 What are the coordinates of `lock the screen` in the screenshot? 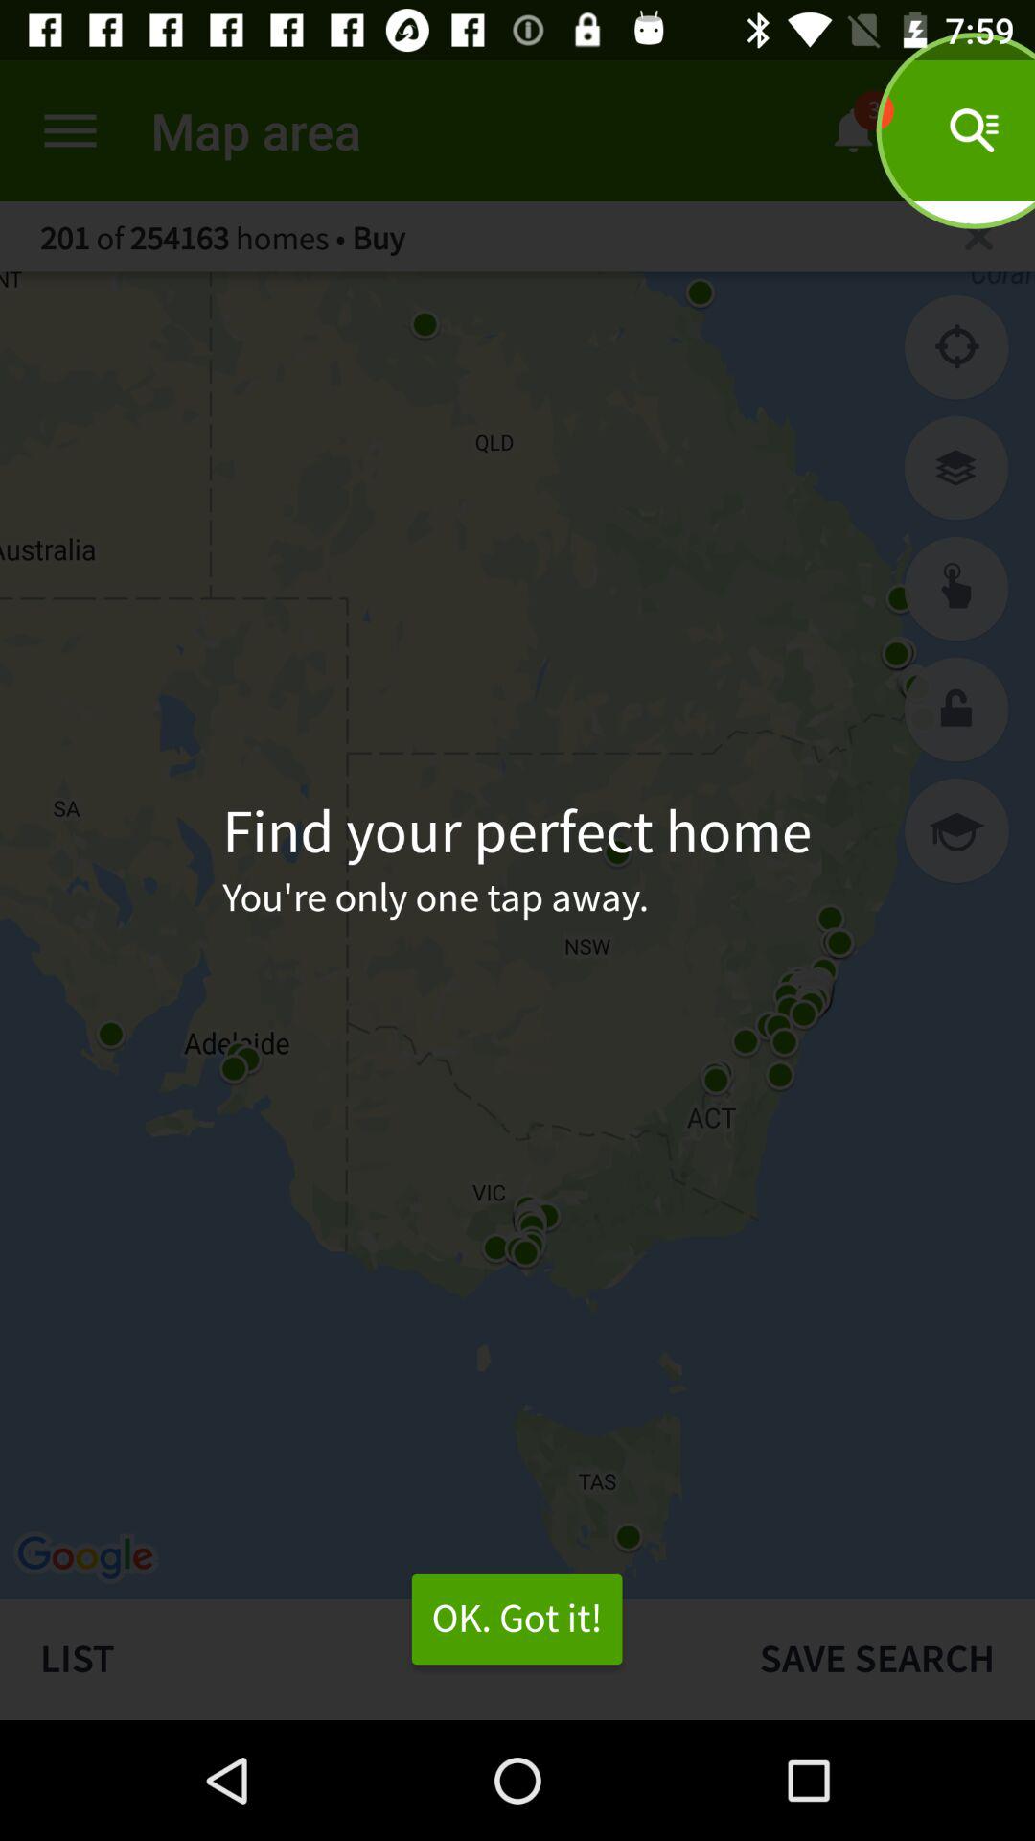 It's located at (956, 710).